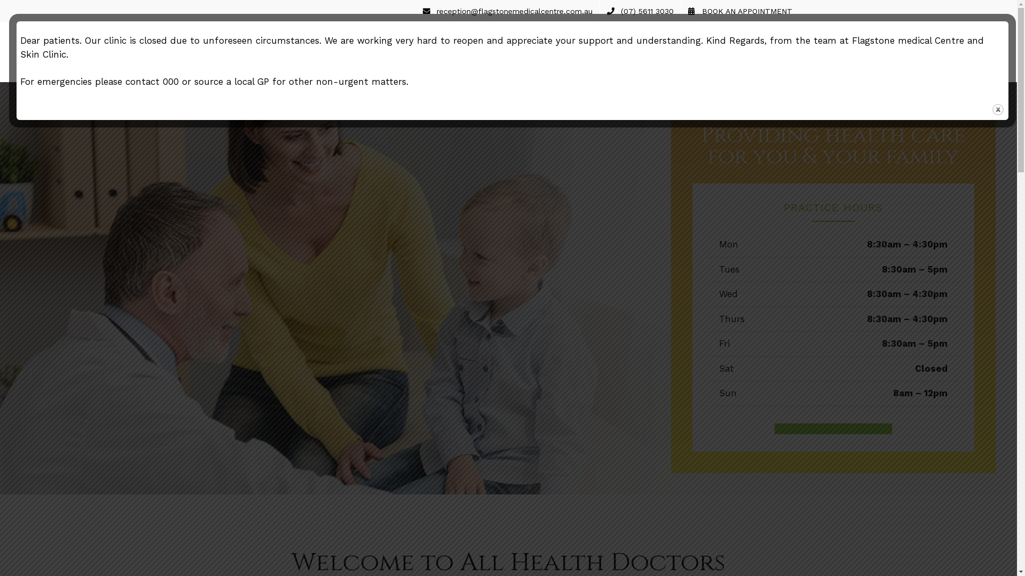 This screenshot has width=1025, height=576. Describe the element at coordinates (487, 52) in the screenshot. I see `ABOUT` at that location.